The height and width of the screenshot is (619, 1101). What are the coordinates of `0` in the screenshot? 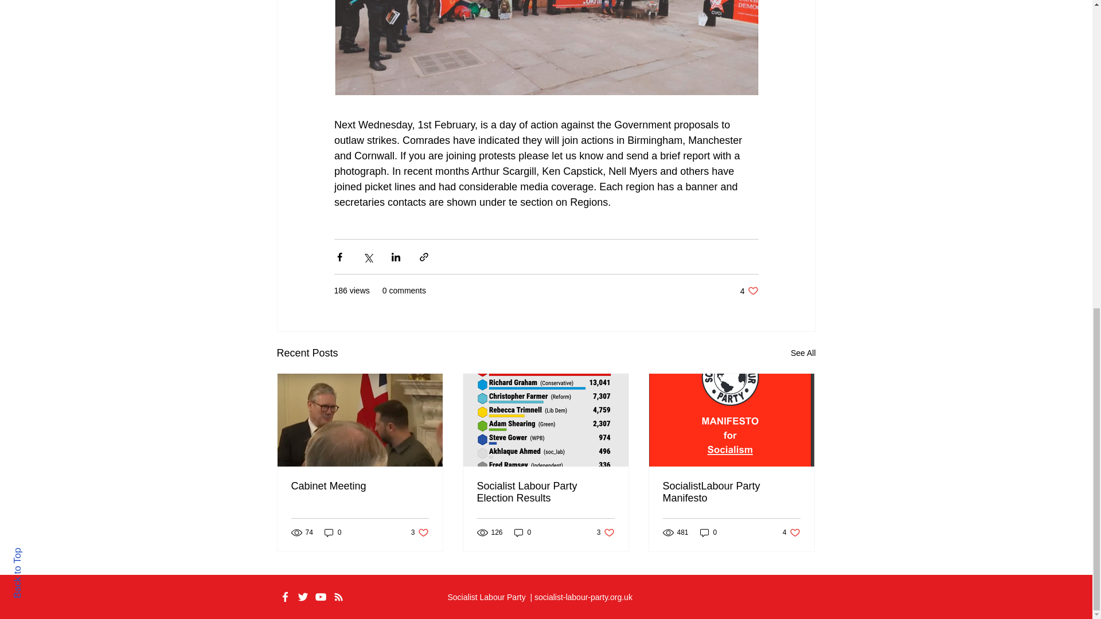 It's located at (360, 486).